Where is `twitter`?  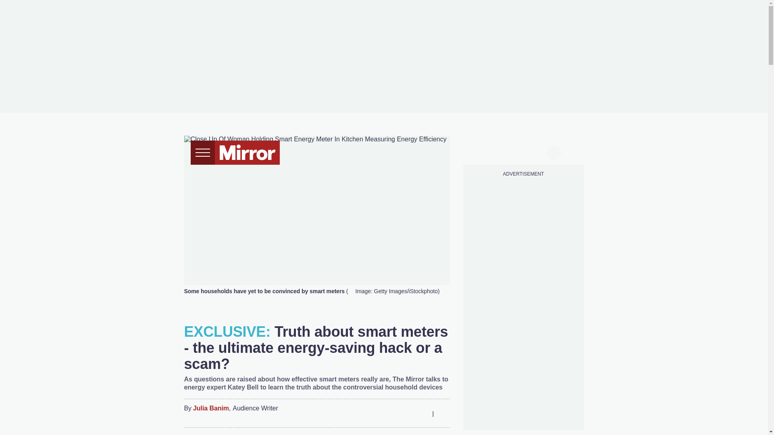 twitter is located at coordinates (493, 151).